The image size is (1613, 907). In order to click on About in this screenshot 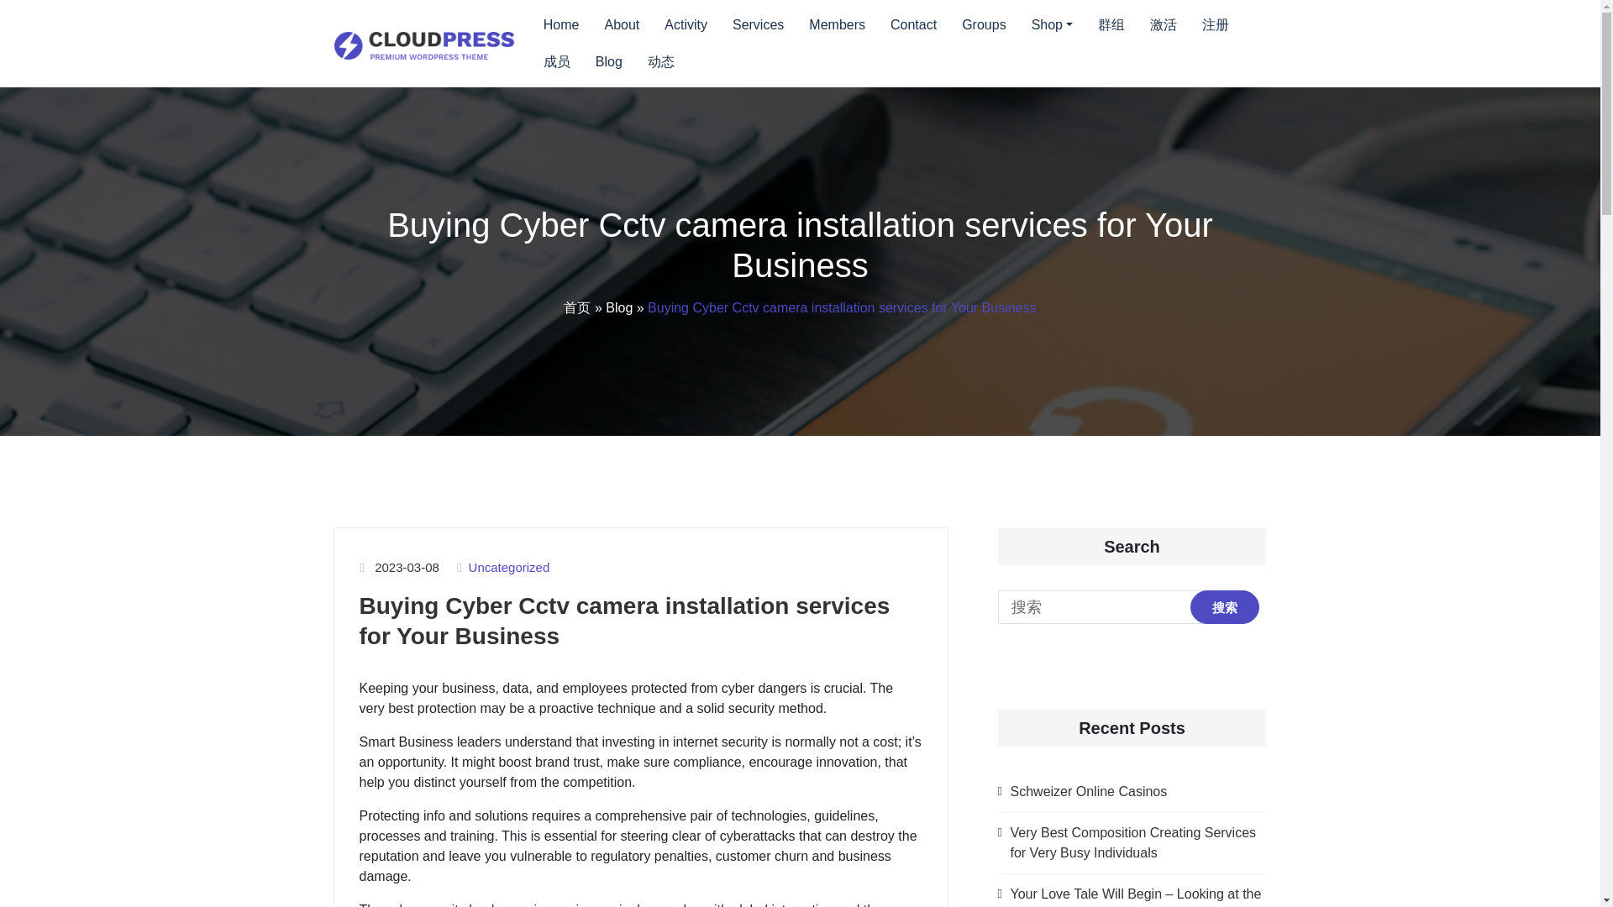, I will do `click(621, 24)`.